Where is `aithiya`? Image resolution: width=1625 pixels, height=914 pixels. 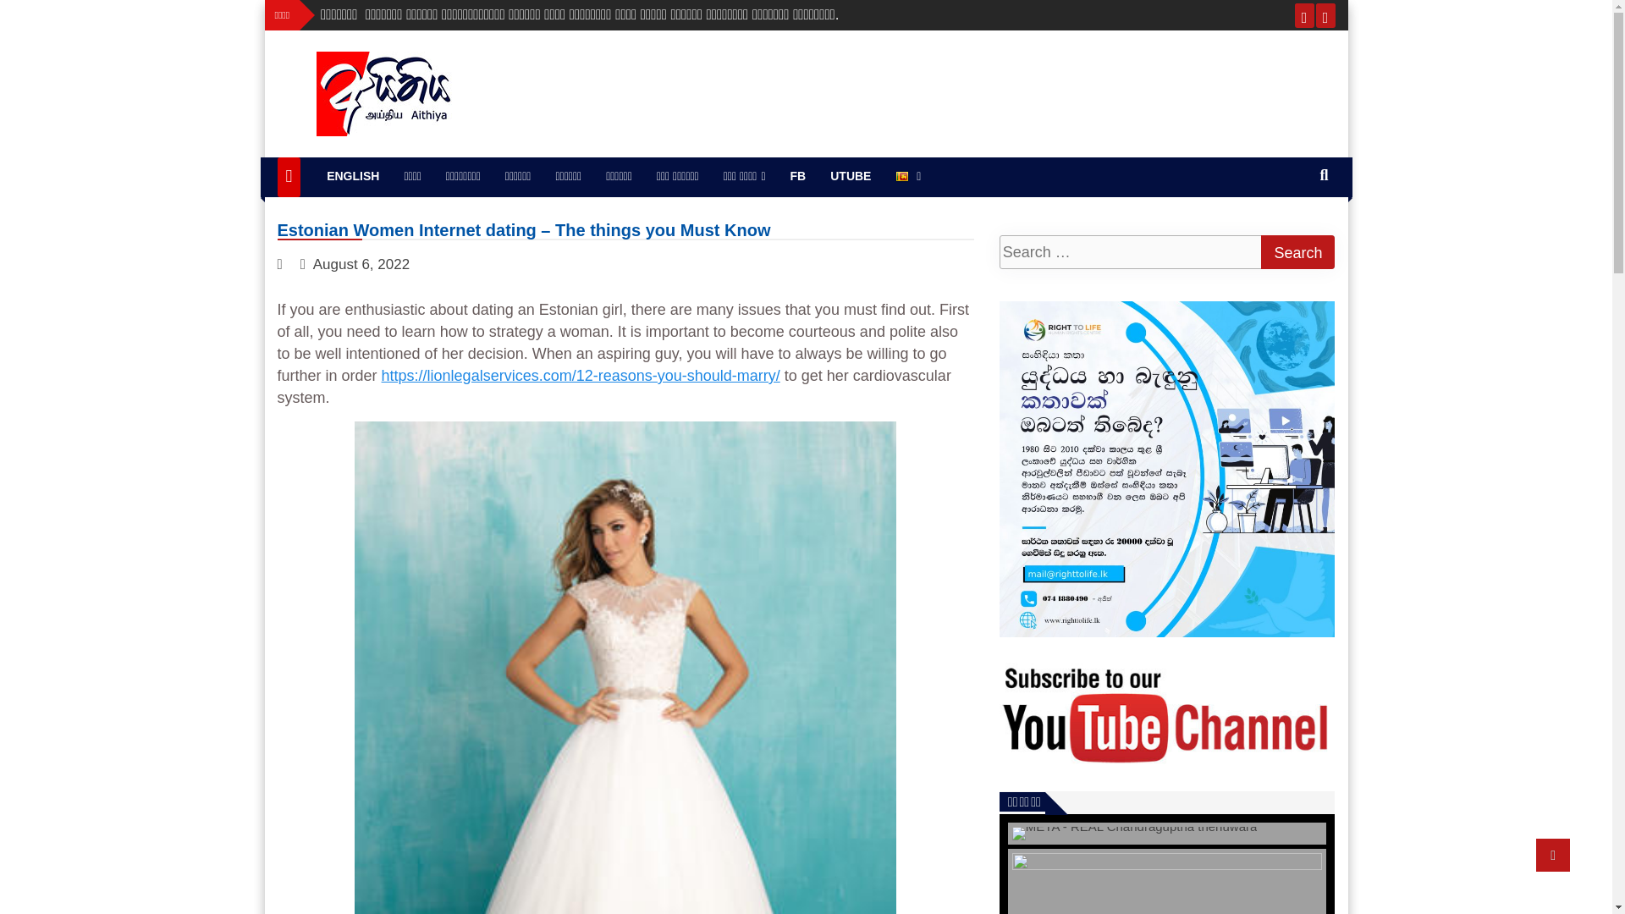 aithiya is located at coordinates (328, 155).